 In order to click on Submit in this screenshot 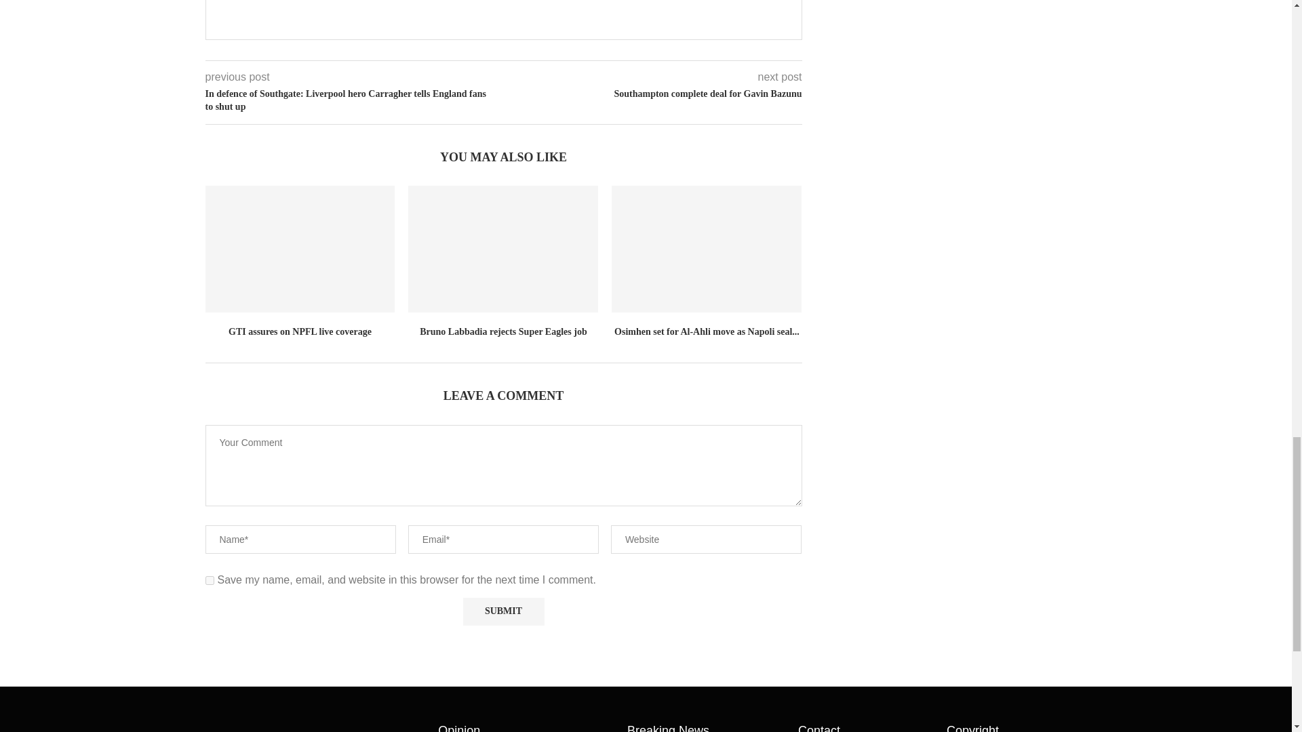, I will do `click(503, 611)`.